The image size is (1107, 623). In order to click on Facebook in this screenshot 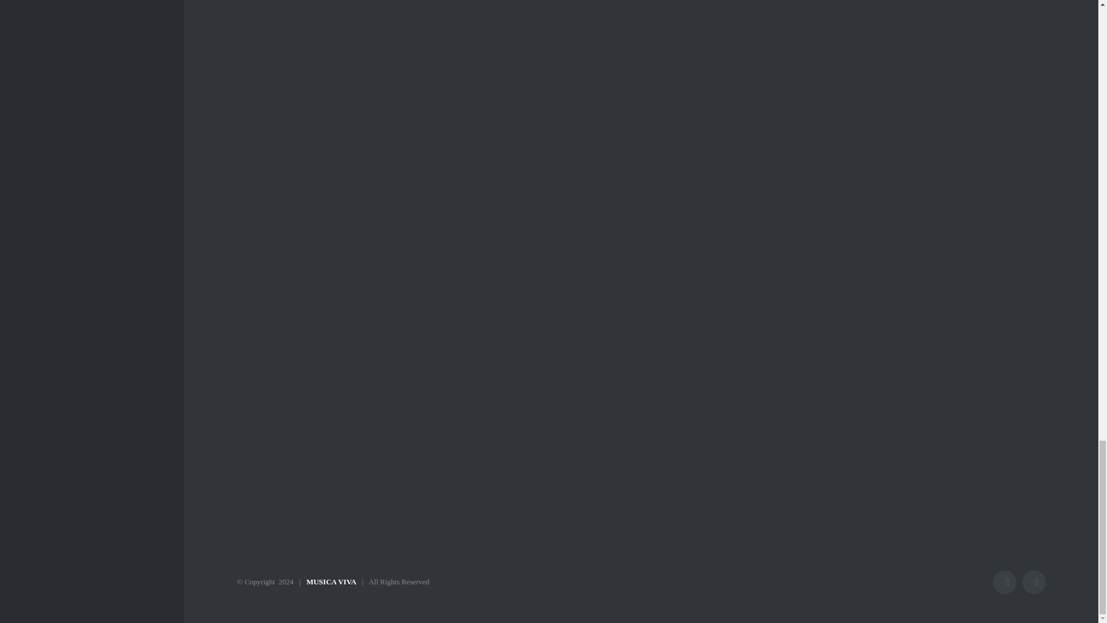, I will do `click(1004, 583)`.